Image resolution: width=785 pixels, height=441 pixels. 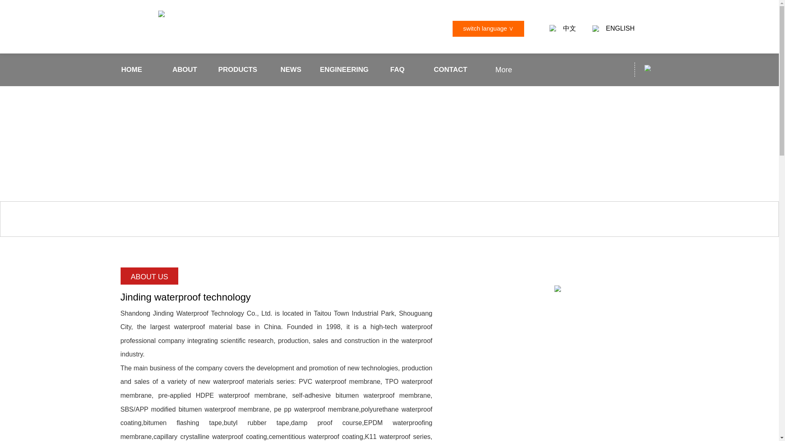 I want to click on More, so click(x=503, y=69).